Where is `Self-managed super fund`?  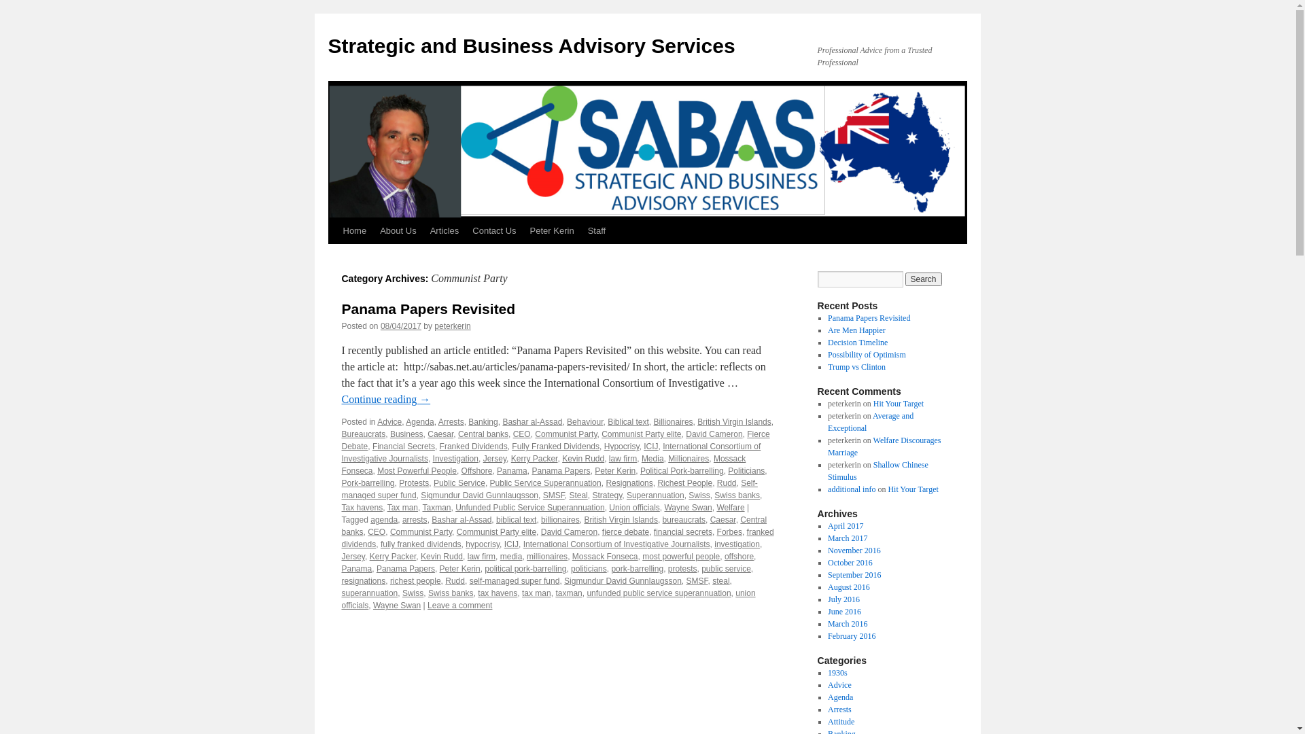
Self-managed super fund is located at coordinates (549, 489).